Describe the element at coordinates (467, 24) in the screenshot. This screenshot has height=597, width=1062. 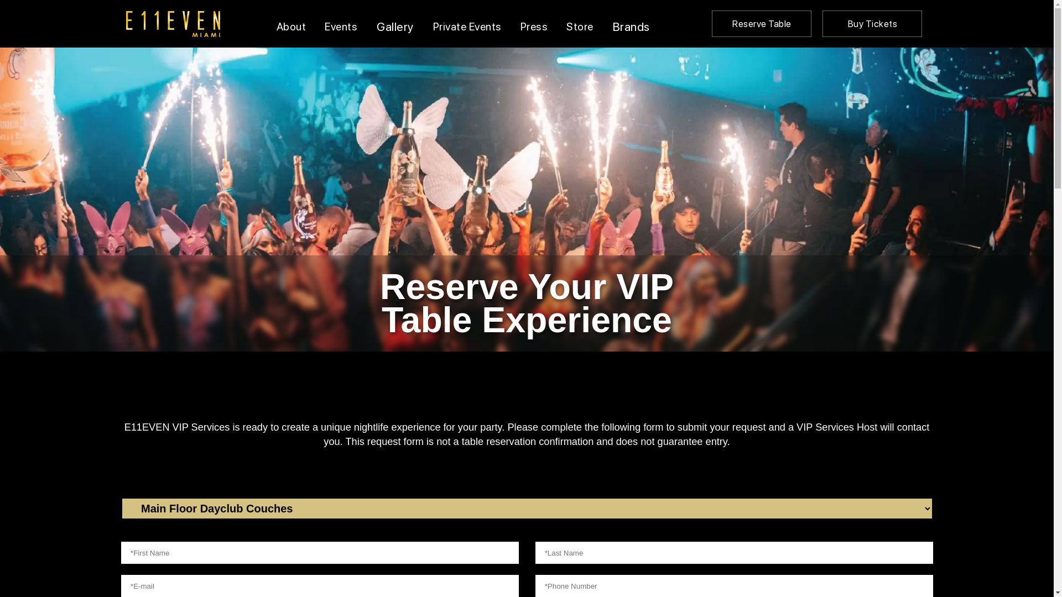
I see `Private Events` at that location.